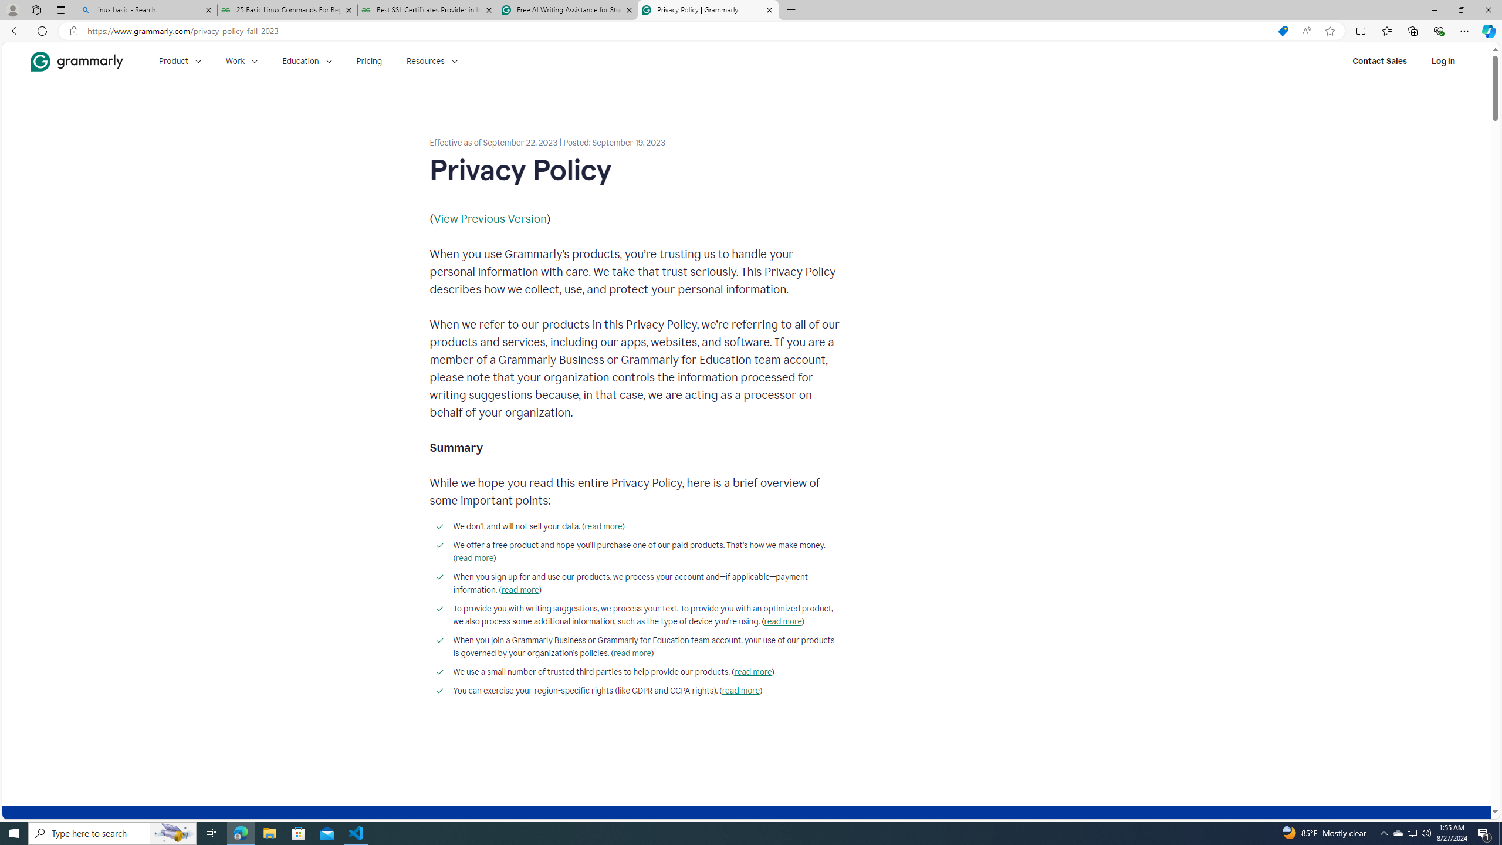 This screenshot has width=1502, height=845. What do you see at coordinates (490, 218) in the screenshot?
I see `View Previous Version` at bounding box center [490, 218].